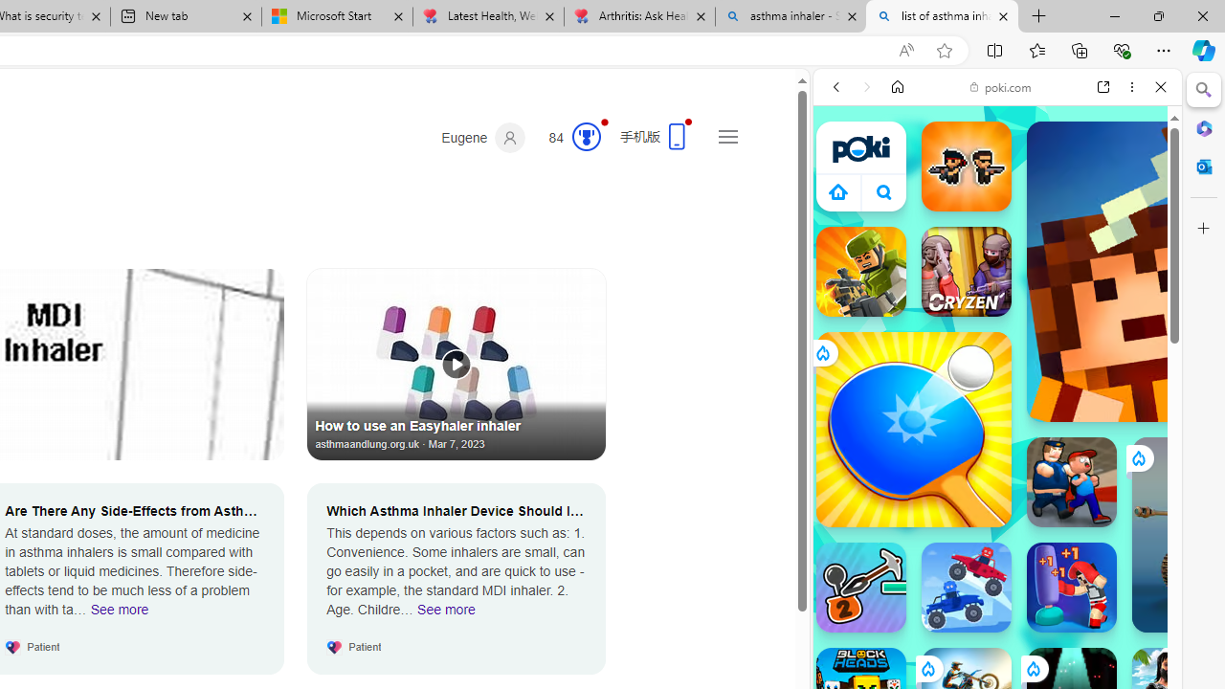 Image resolution: width=1225 pixels, height=689 pixels. I want to click on This site scope, so click(896, 172).